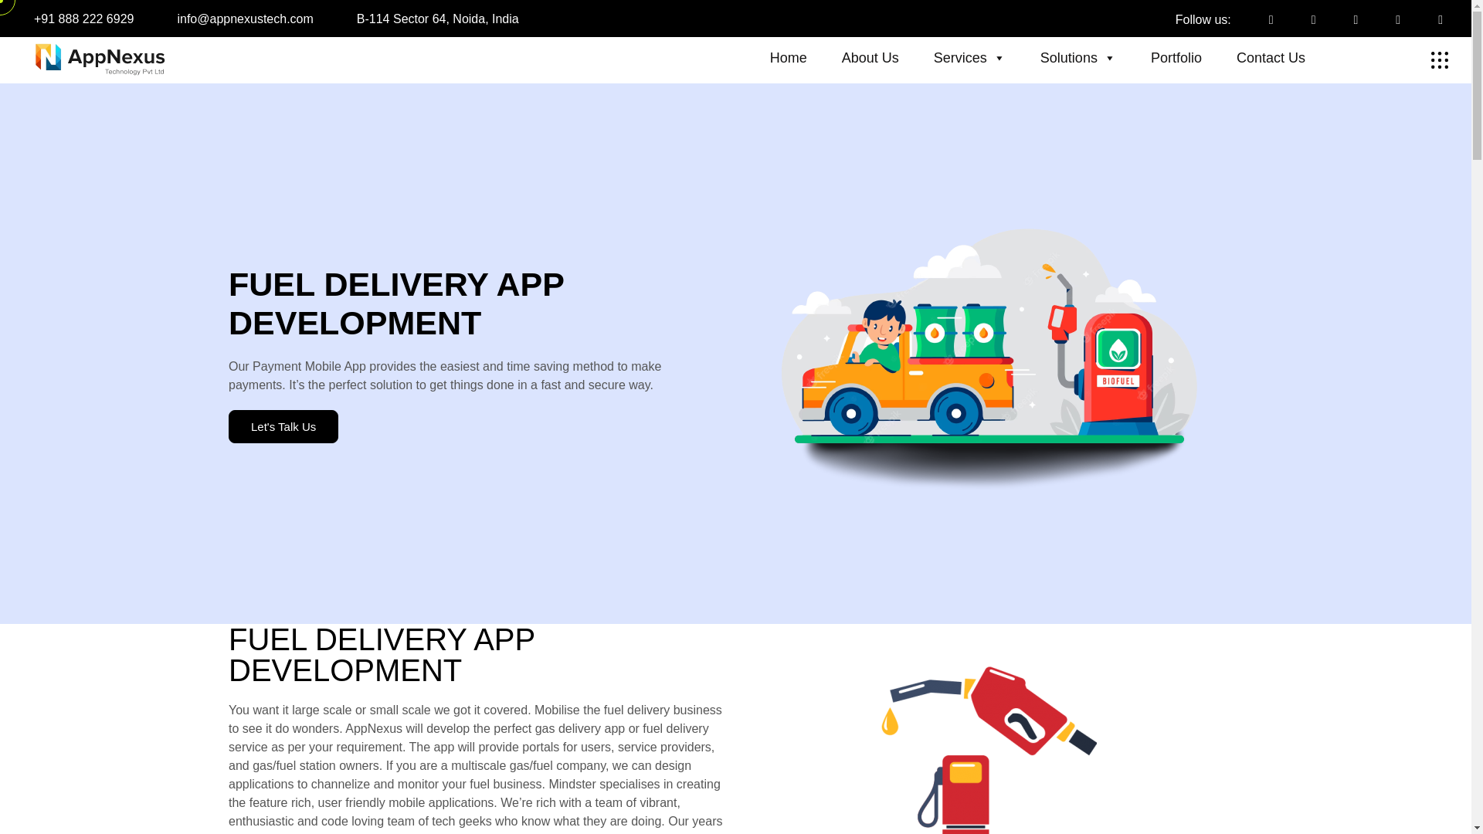 This screenshot has height=834, width=1483. Describe the element at coordinates (96, 59) in the screenshot. I see `AppNexus Technology` at that location.